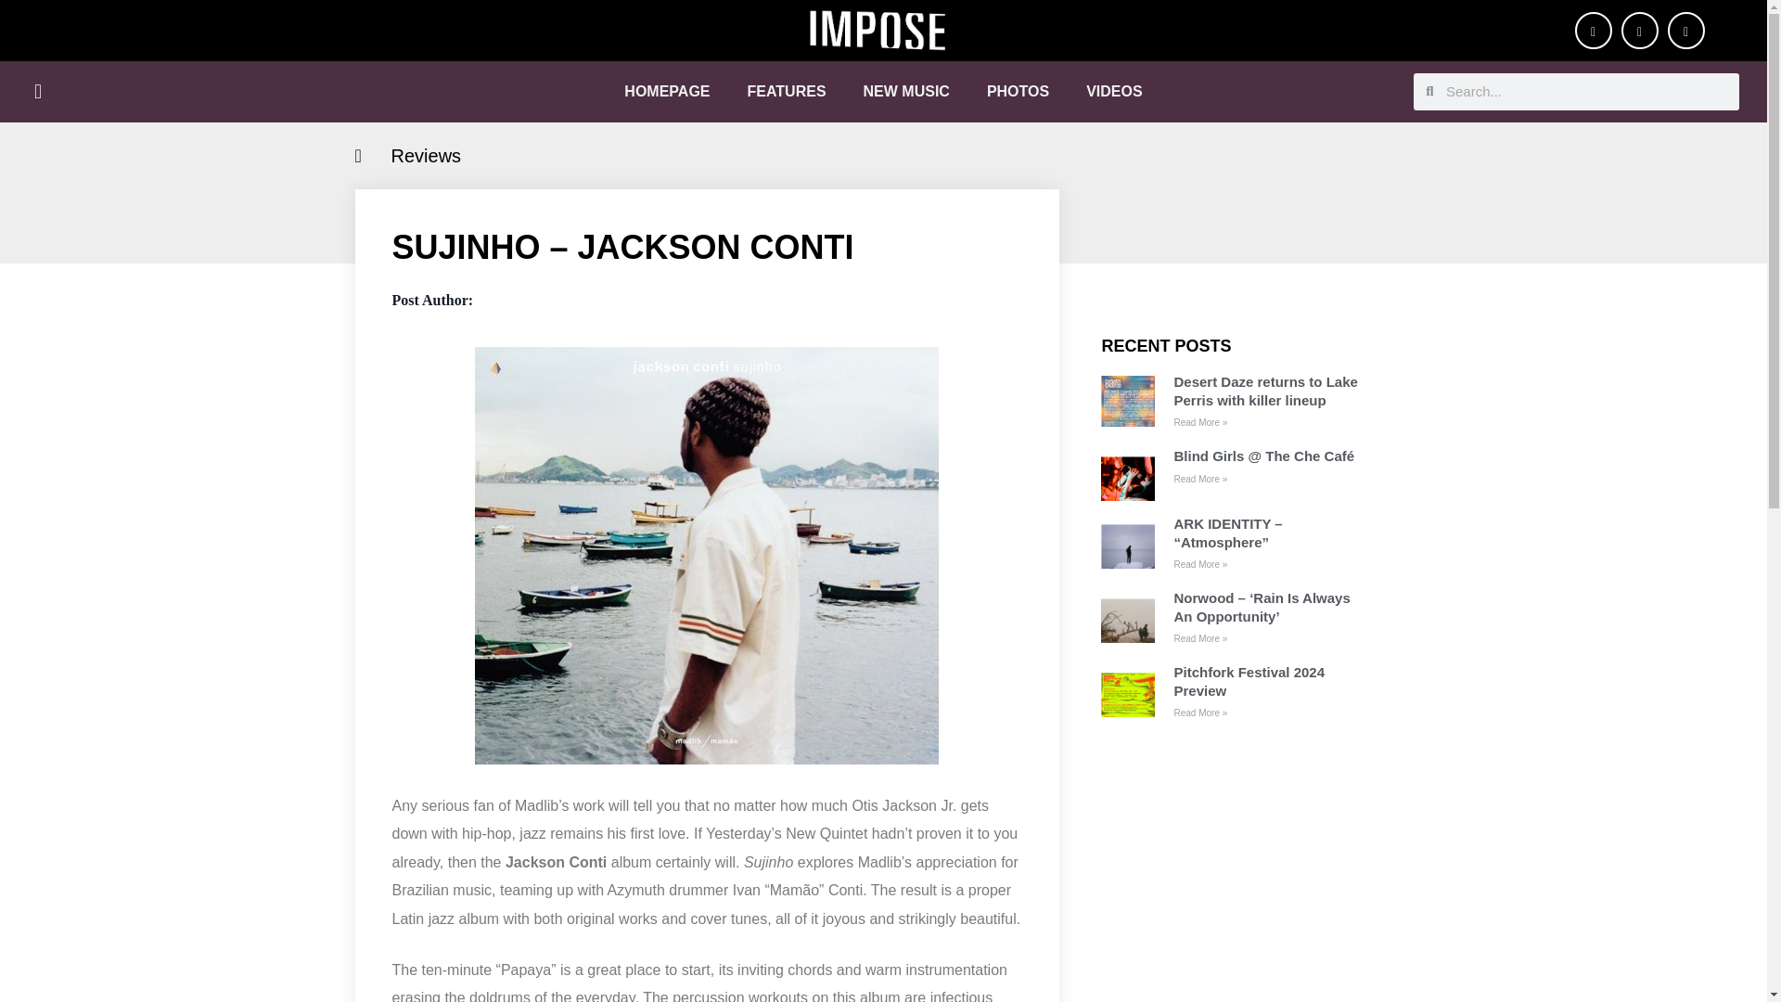  I want to click on HOMEPAGE, so click(666, 91).